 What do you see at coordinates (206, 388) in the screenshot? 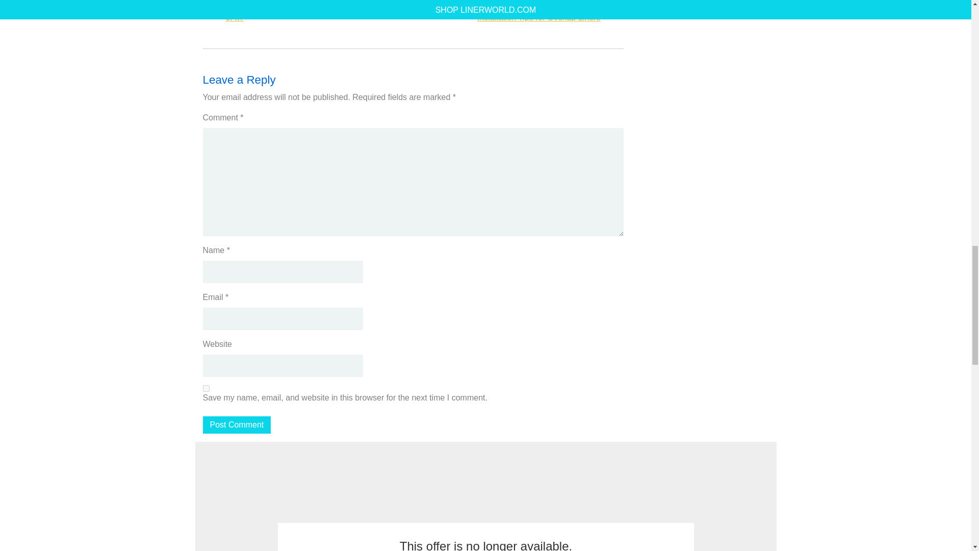
I see `yes` at bounding box center [206, 388].